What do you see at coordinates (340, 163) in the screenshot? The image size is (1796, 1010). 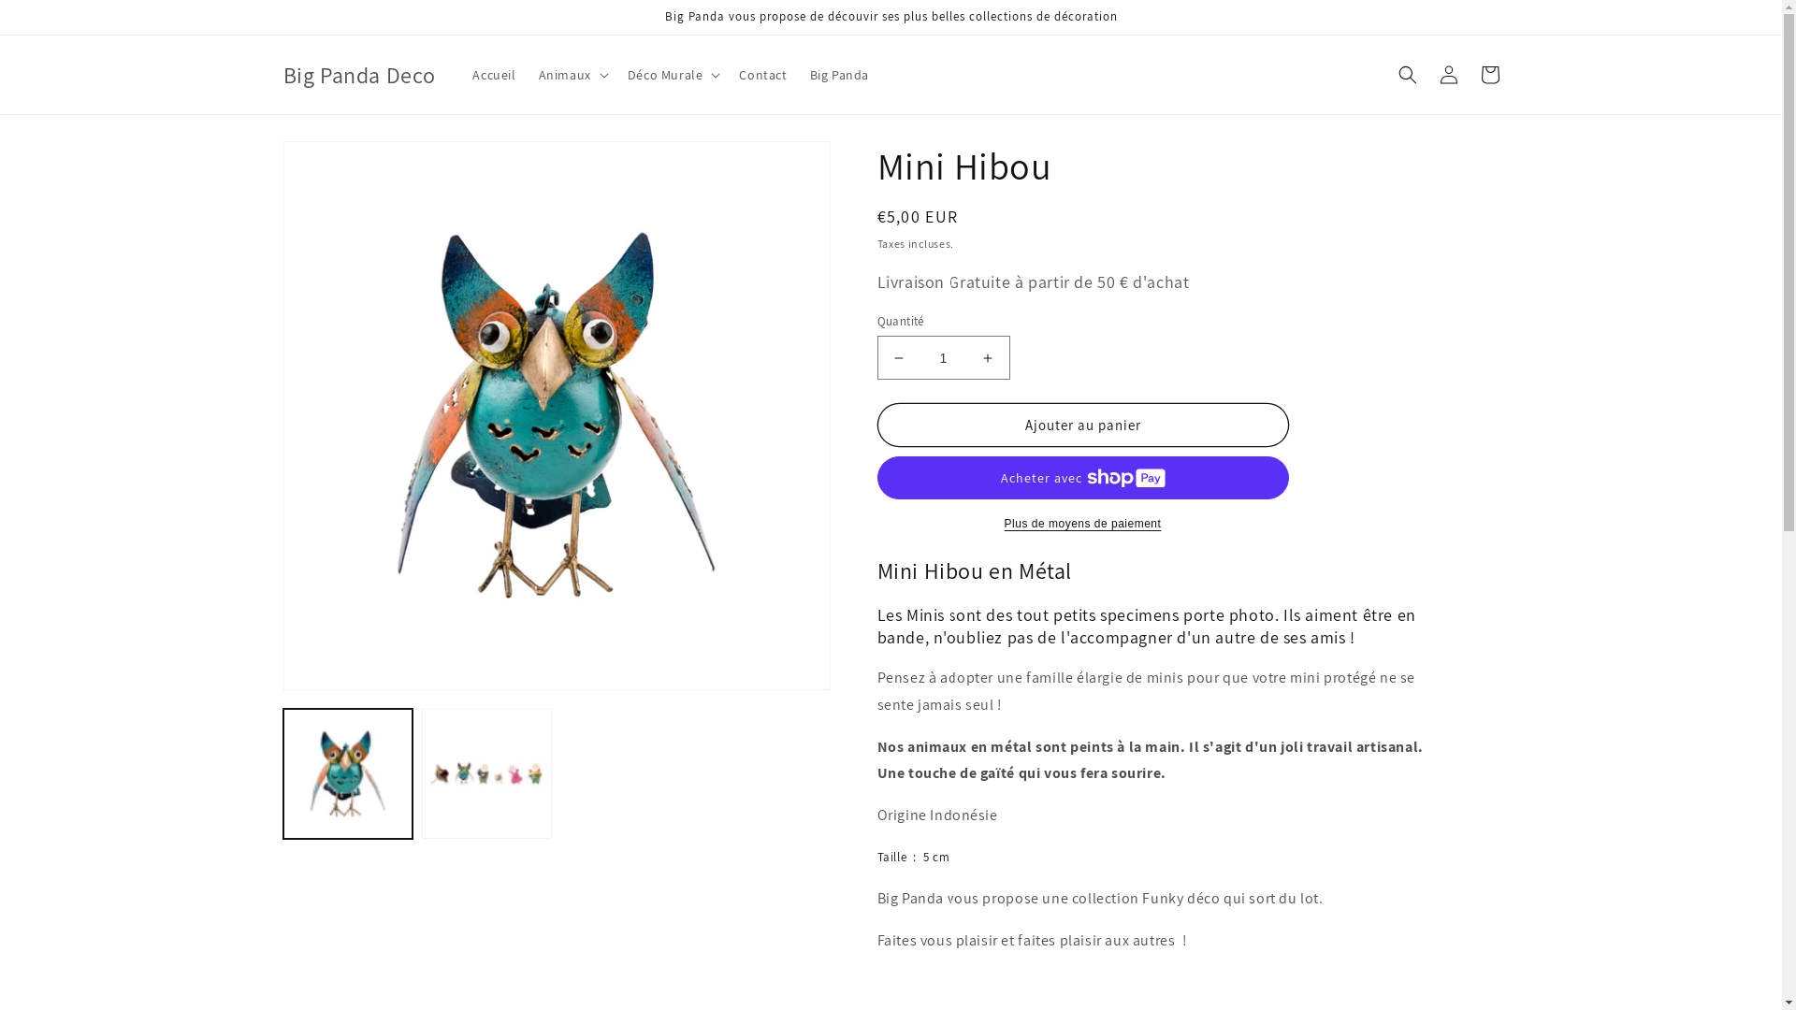 I see `Passer aux informations produits` at bounding box center [340, 163].